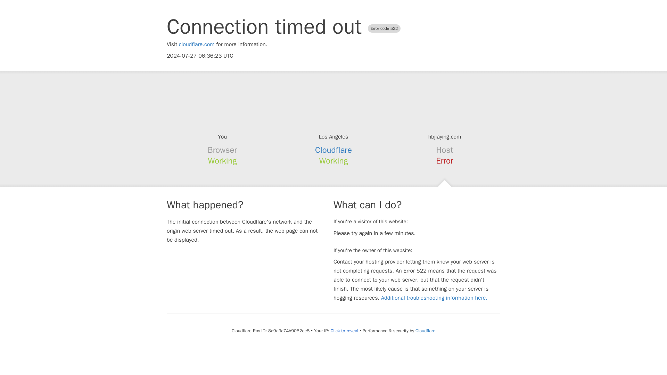  What do you see at coordinates (434, 298) in the screenshot?
I see `Additional troubleshooting information here.` at bounding box center [434, 298].